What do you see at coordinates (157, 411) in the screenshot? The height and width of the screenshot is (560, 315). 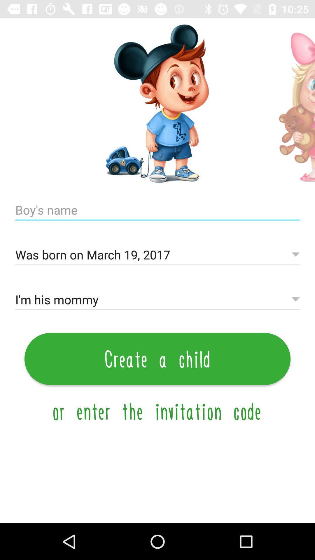 I see `press the or enter the icon` at bounding box center [157, 411].